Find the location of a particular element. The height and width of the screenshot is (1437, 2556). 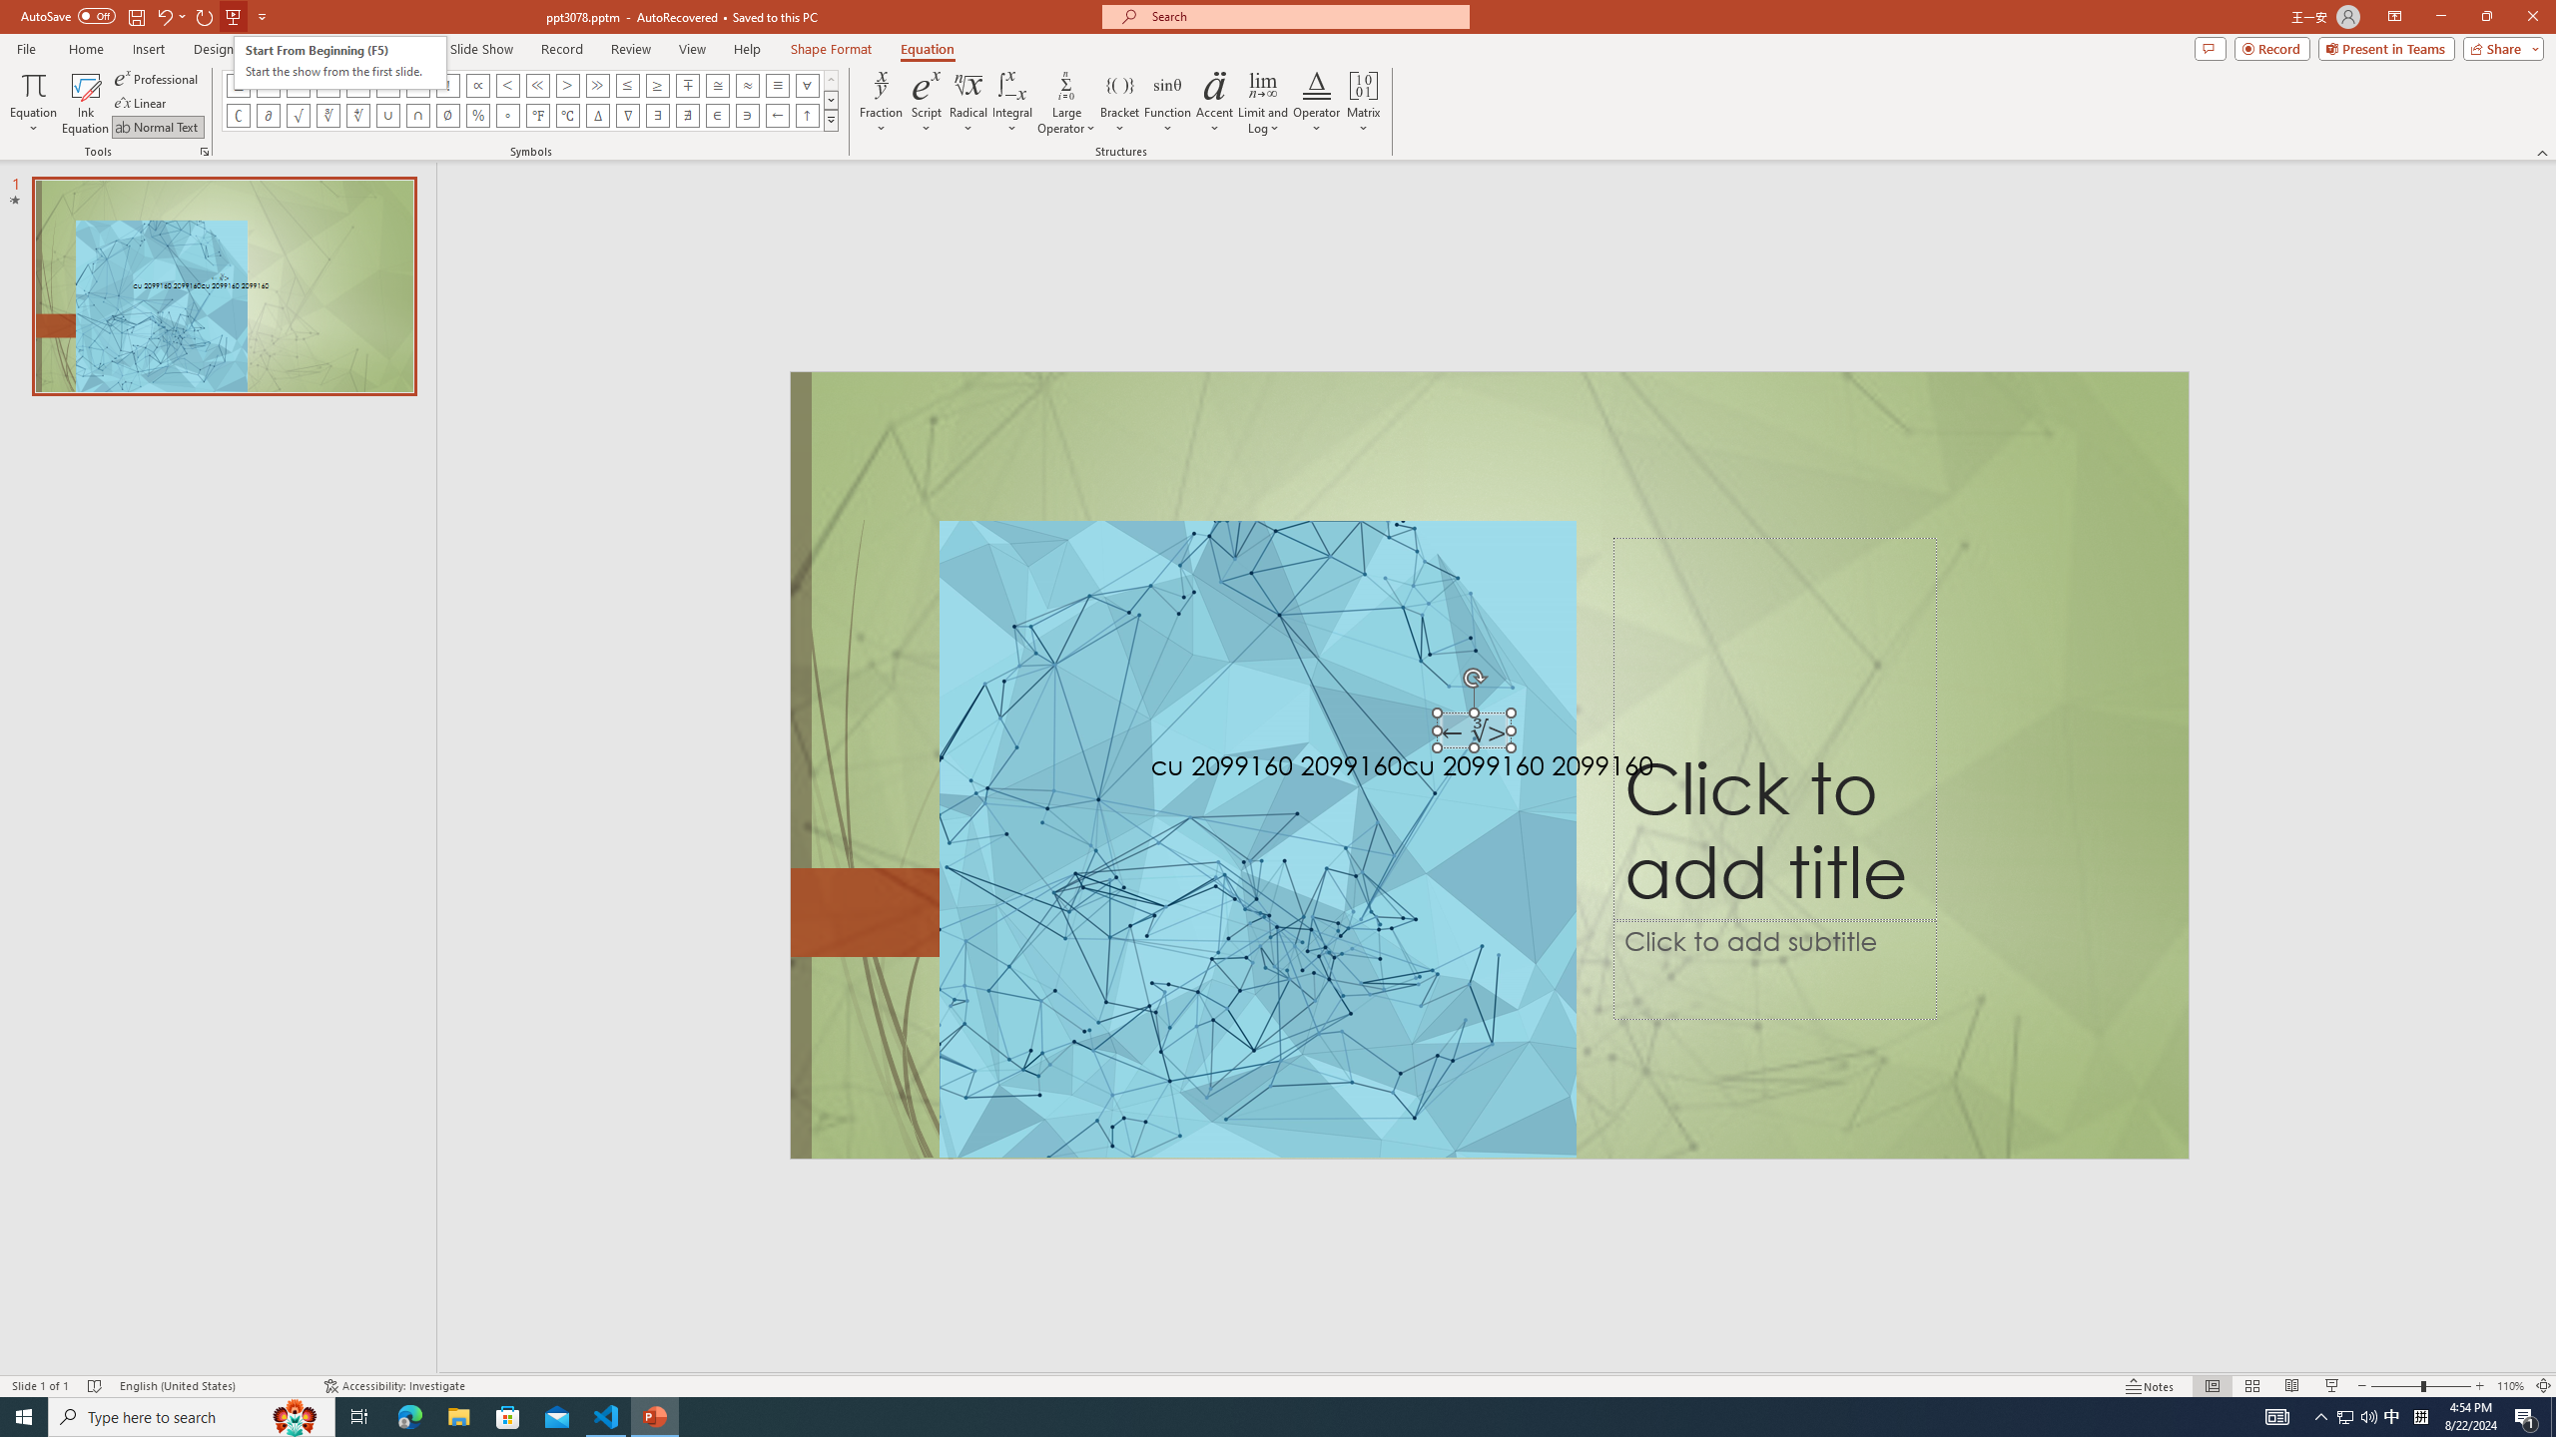

Linear is located at coordinates (143, 104).